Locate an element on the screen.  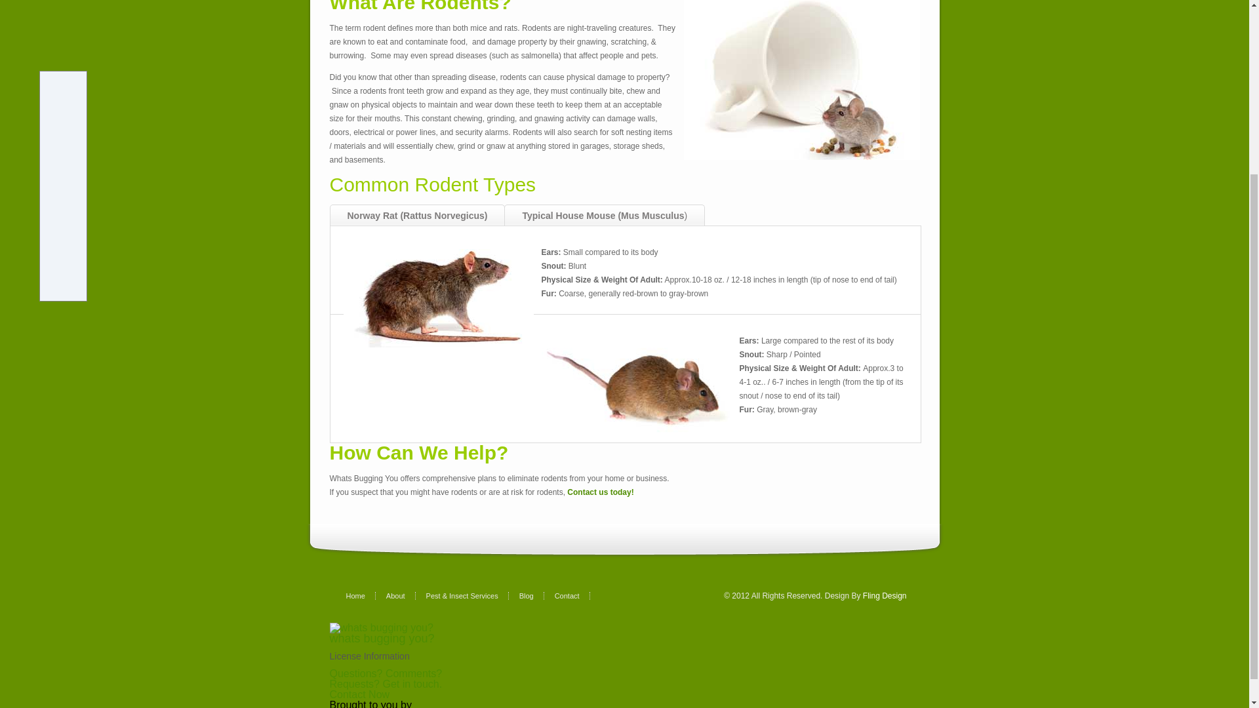
whats bugging you? is located at coordinates (382, 639).